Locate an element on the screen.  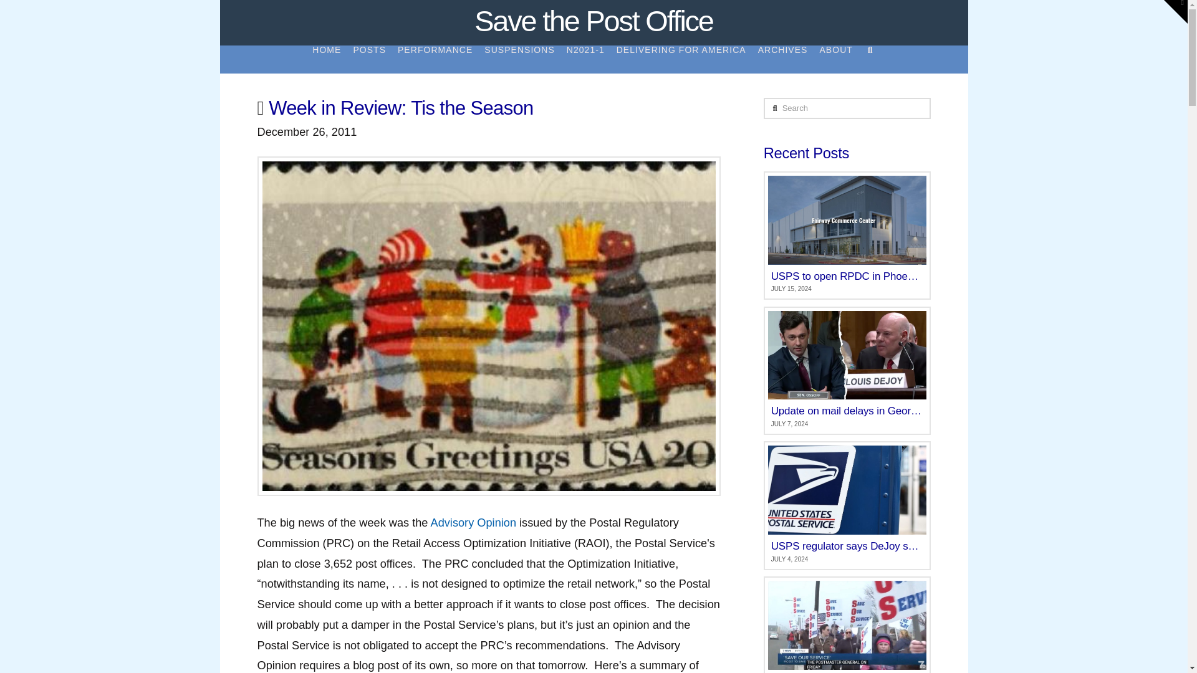
N2021-1 is located at coordinates (585, 59).